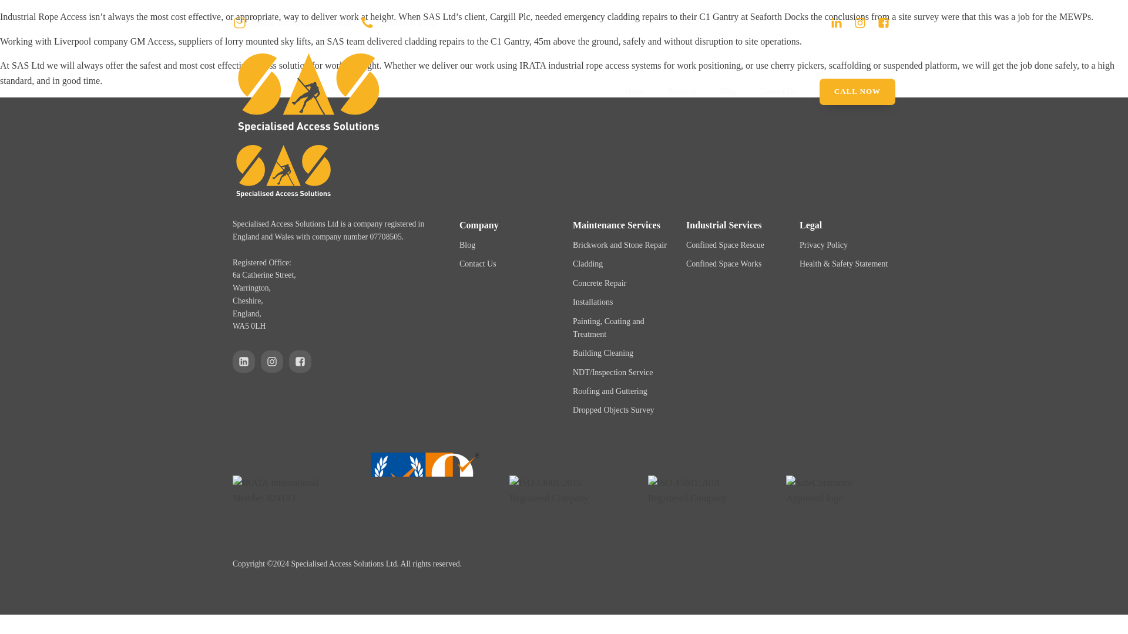 This screenshot has width=1128, height=634. I want to click on Cladding, so click(587, 264).